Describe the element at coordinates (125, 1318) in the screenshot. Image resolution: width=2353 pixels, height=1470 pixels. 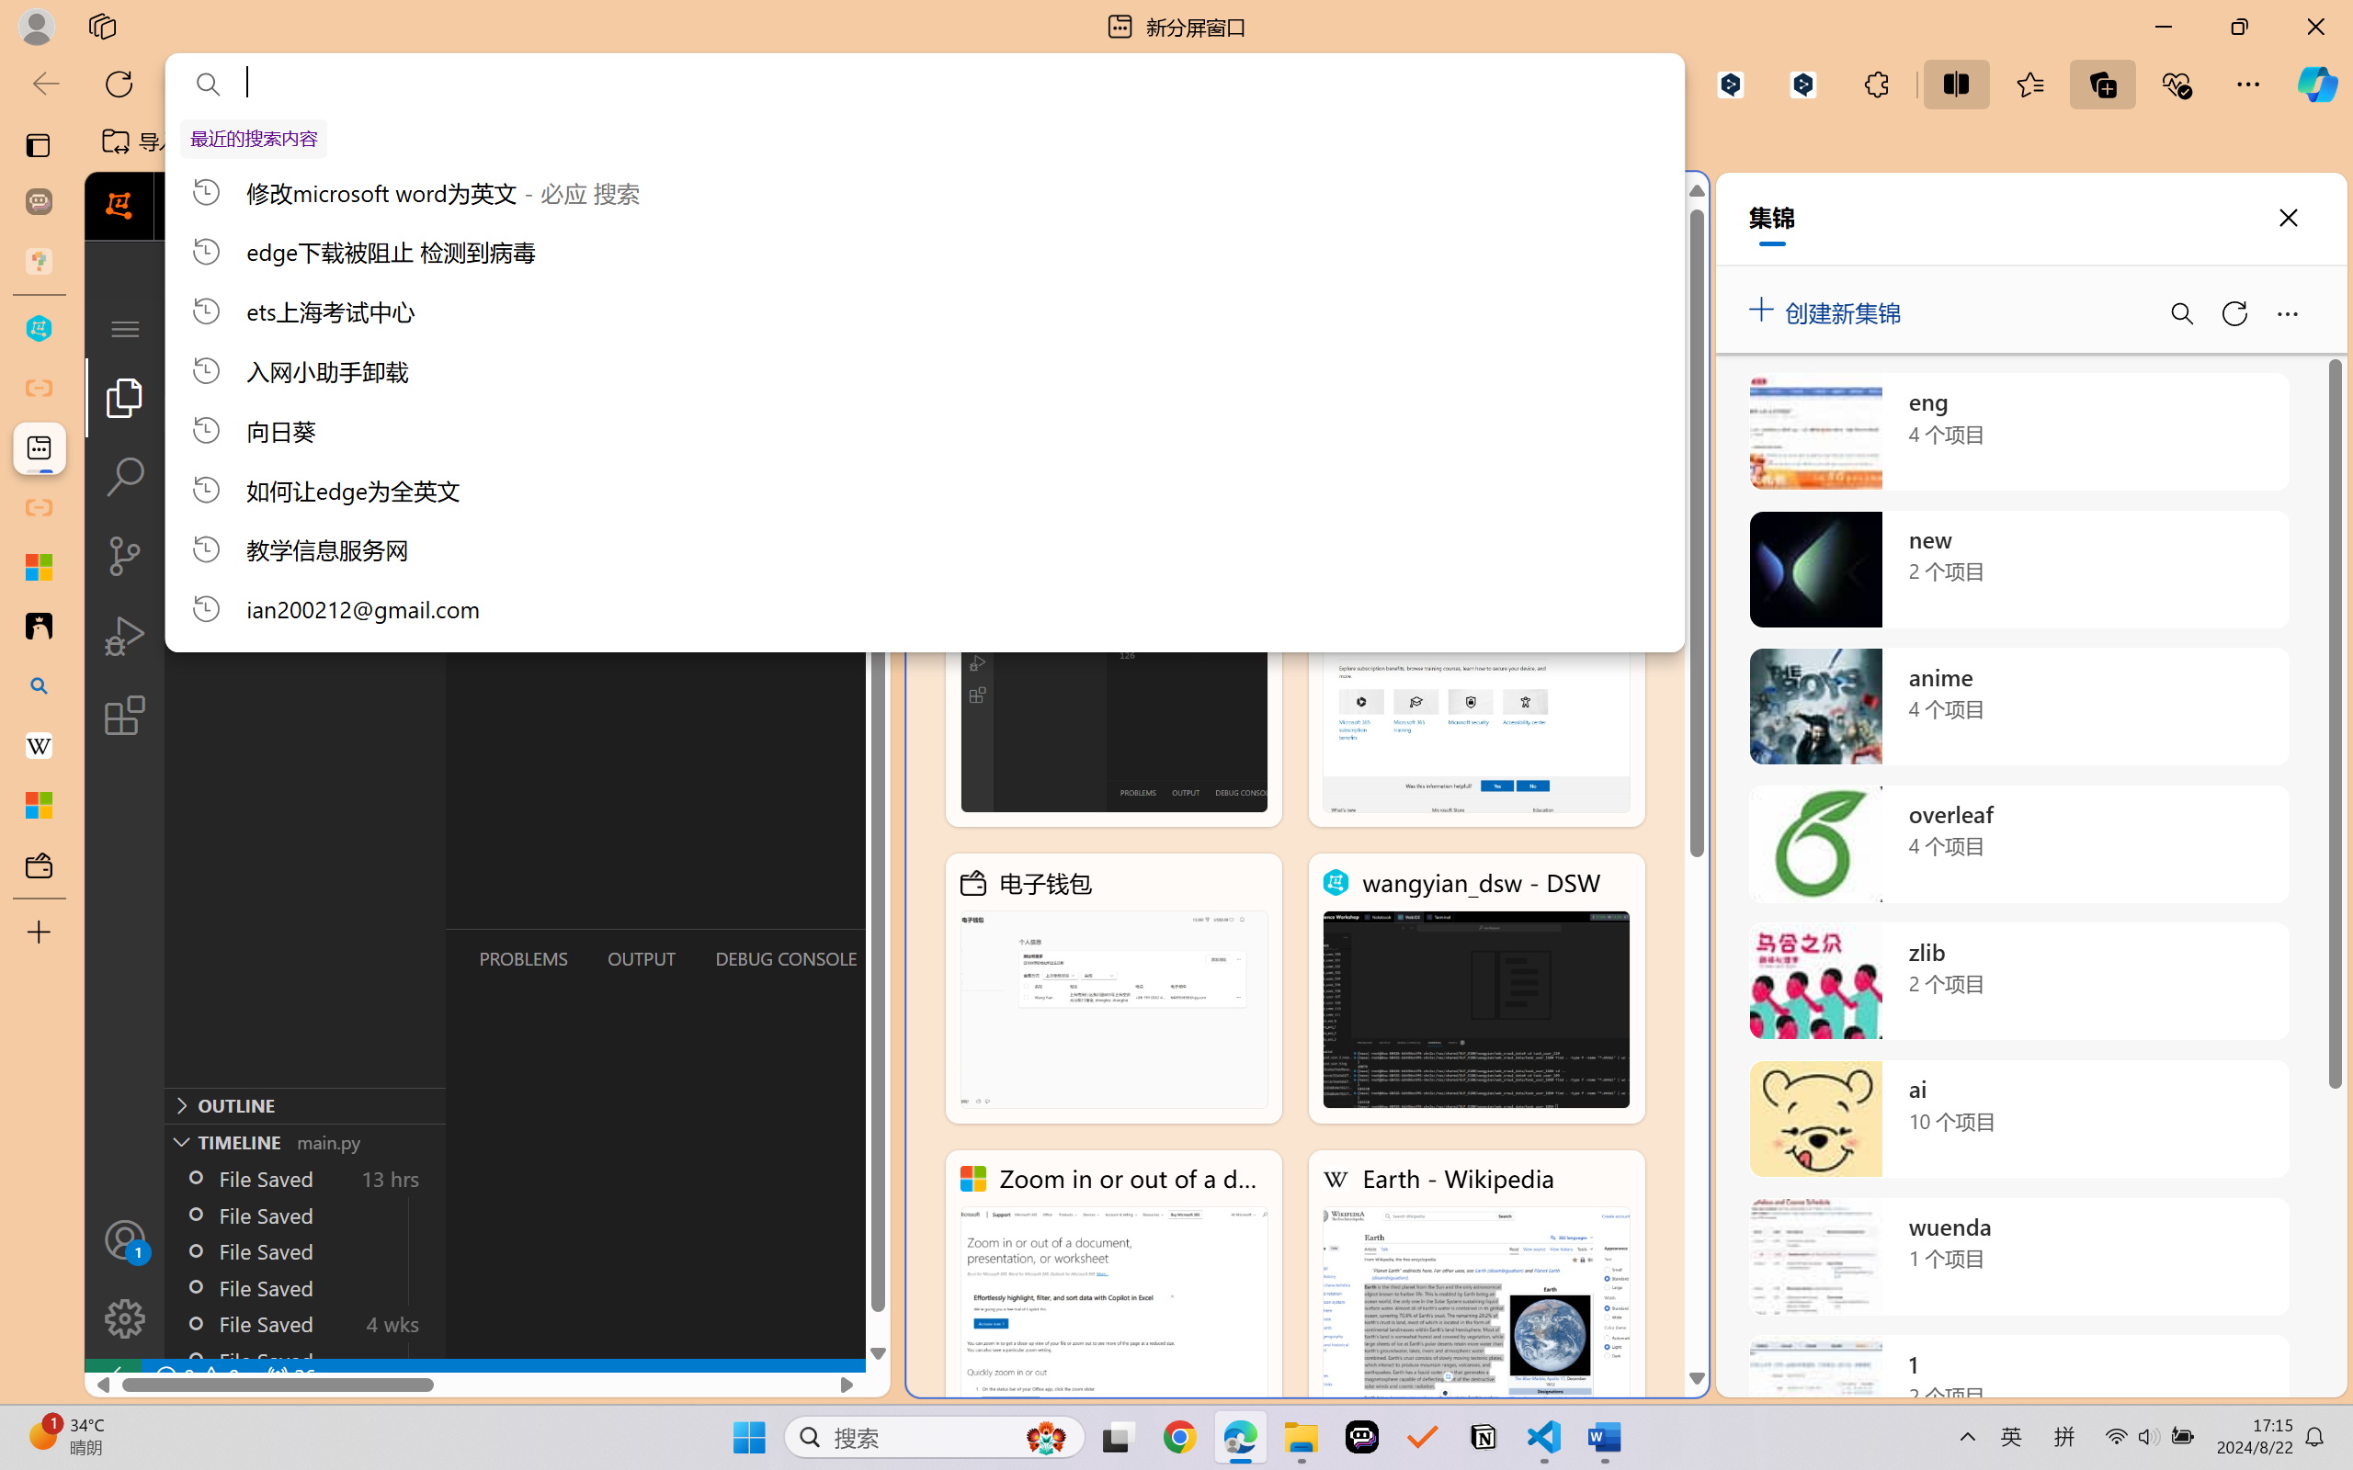
I see `Manage` at that location.